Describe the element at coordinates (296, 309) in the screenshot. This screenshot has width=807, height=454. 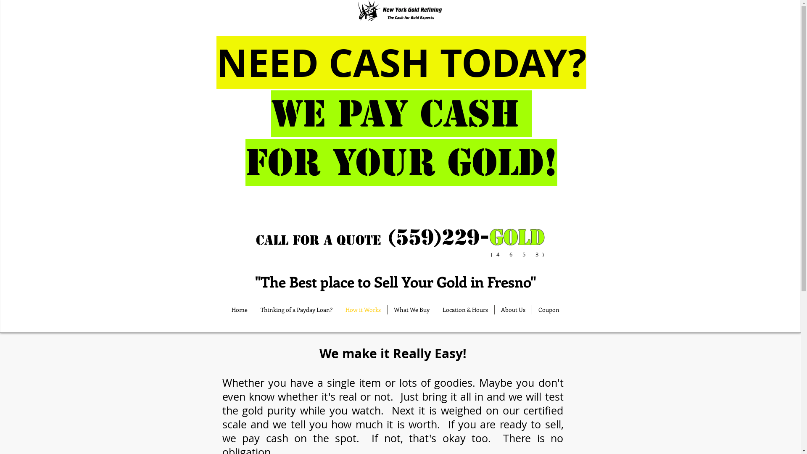
I see `Thinking of a Payday Loan?` at that location.